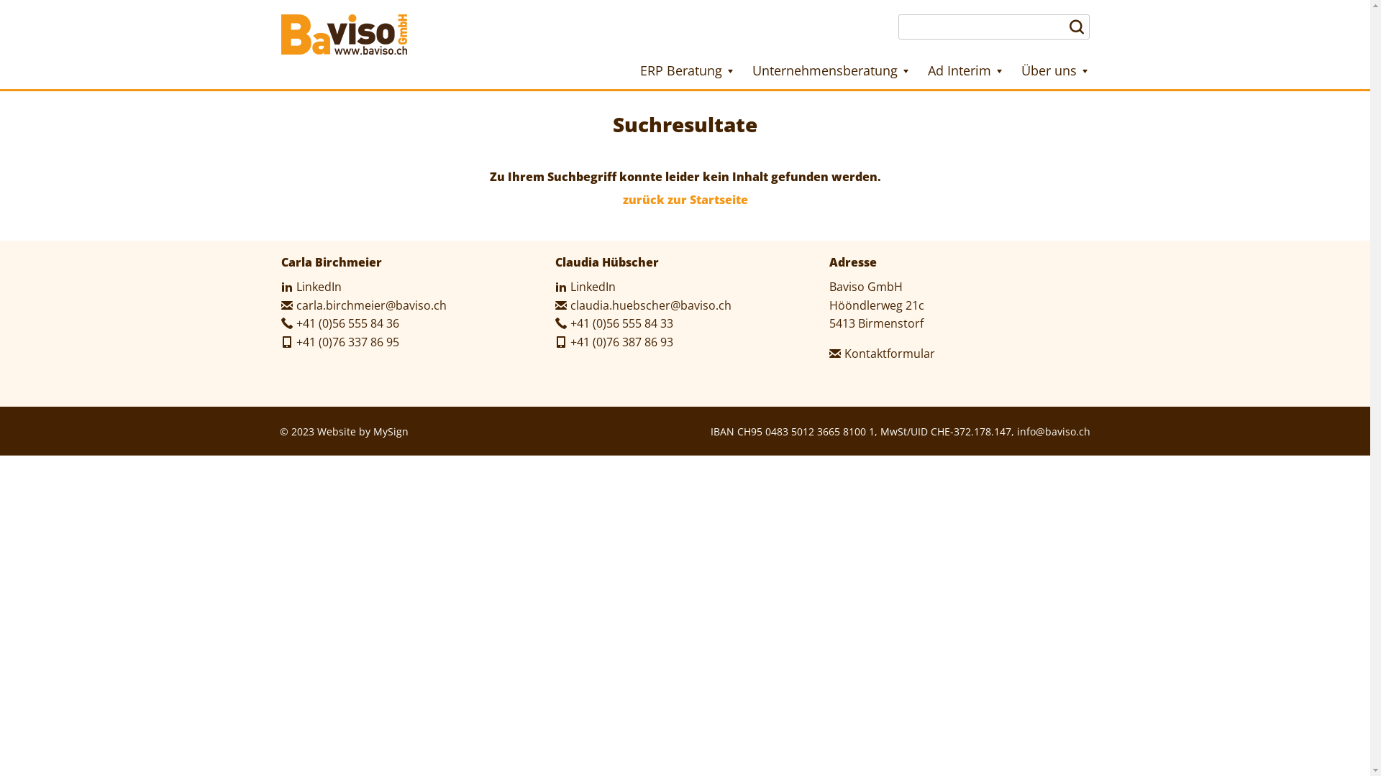 The height and width of the screenshot is (776, 1381). What do you see at coordinates (311, 287) in the screenshot?
I see `LinkedIn` at bounding box center [311, 287].